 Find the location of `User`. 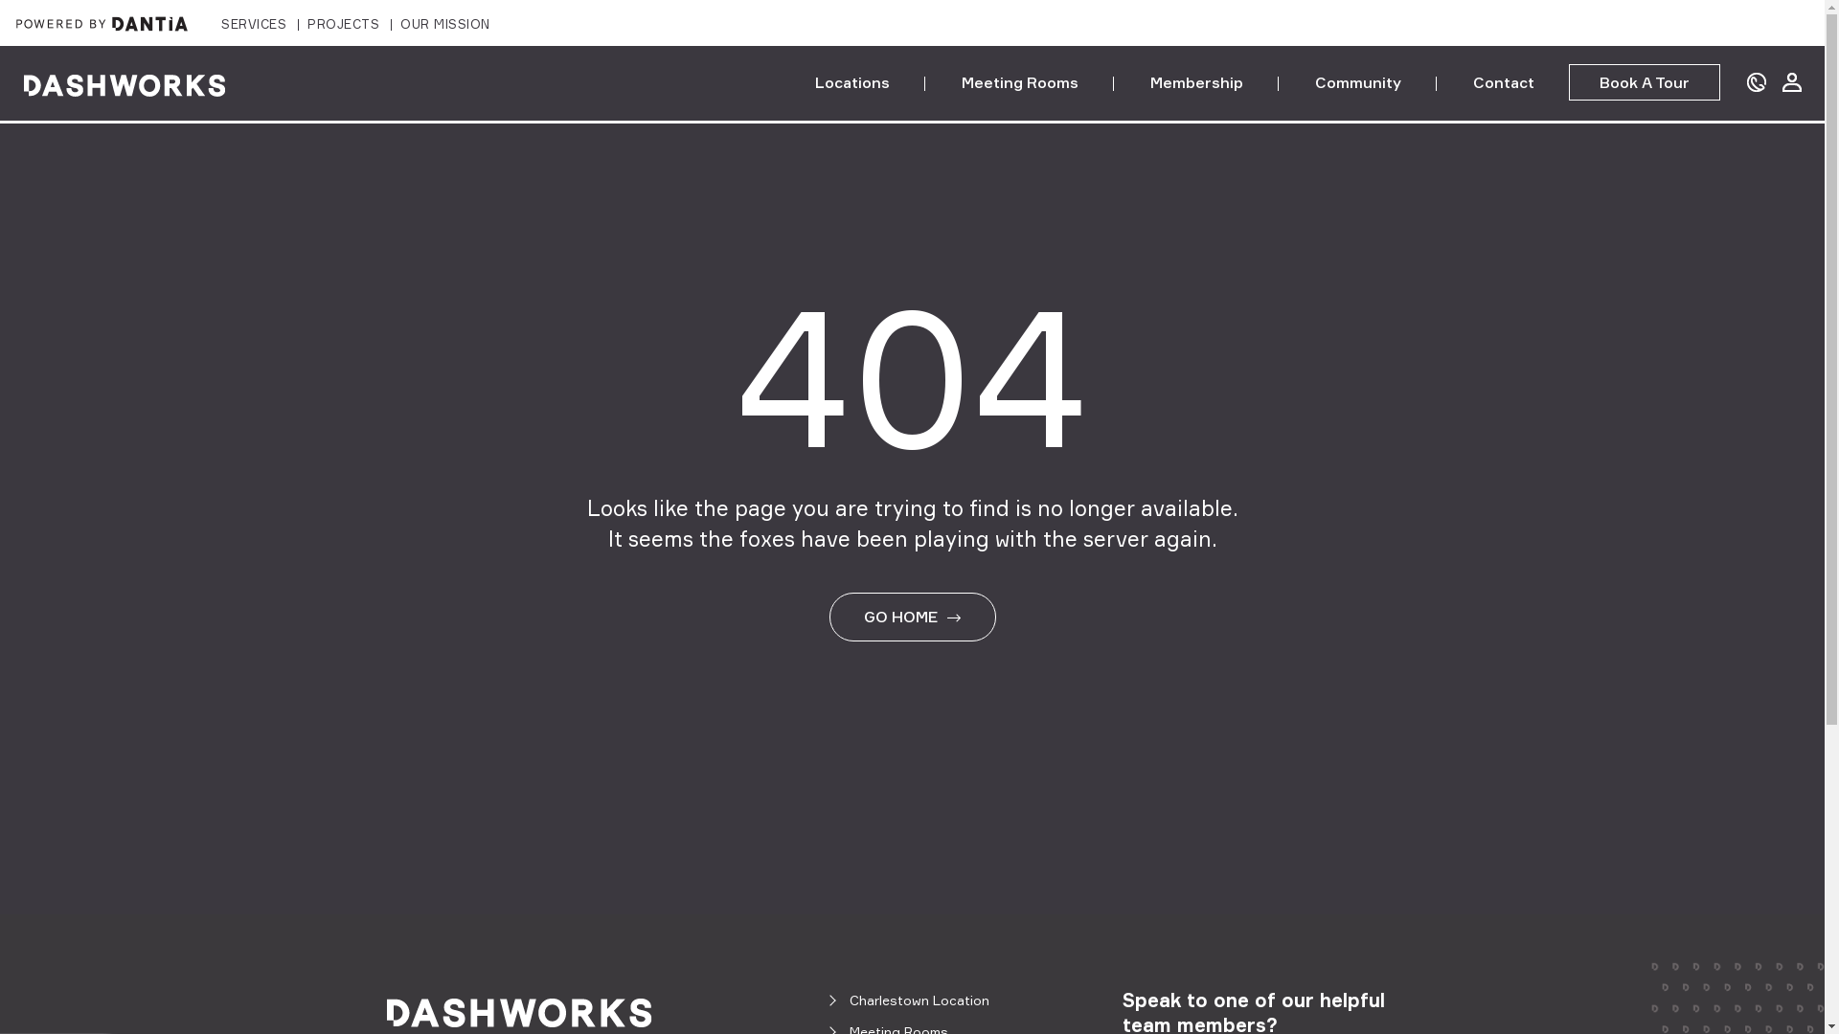

User is located at coordinates (1792, 82).